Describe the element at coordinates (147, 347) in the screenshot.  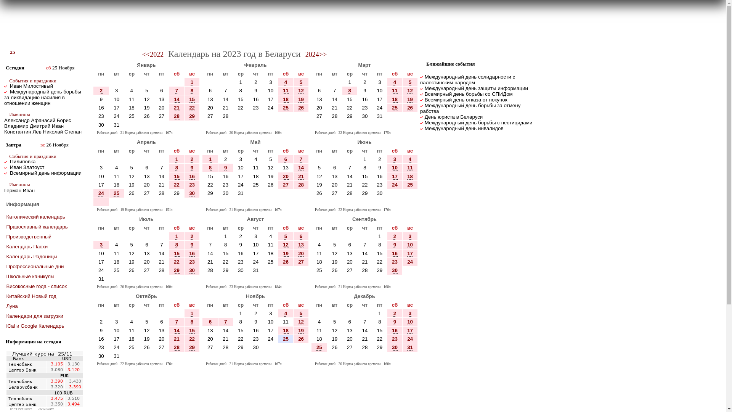
I see `26` at that location.